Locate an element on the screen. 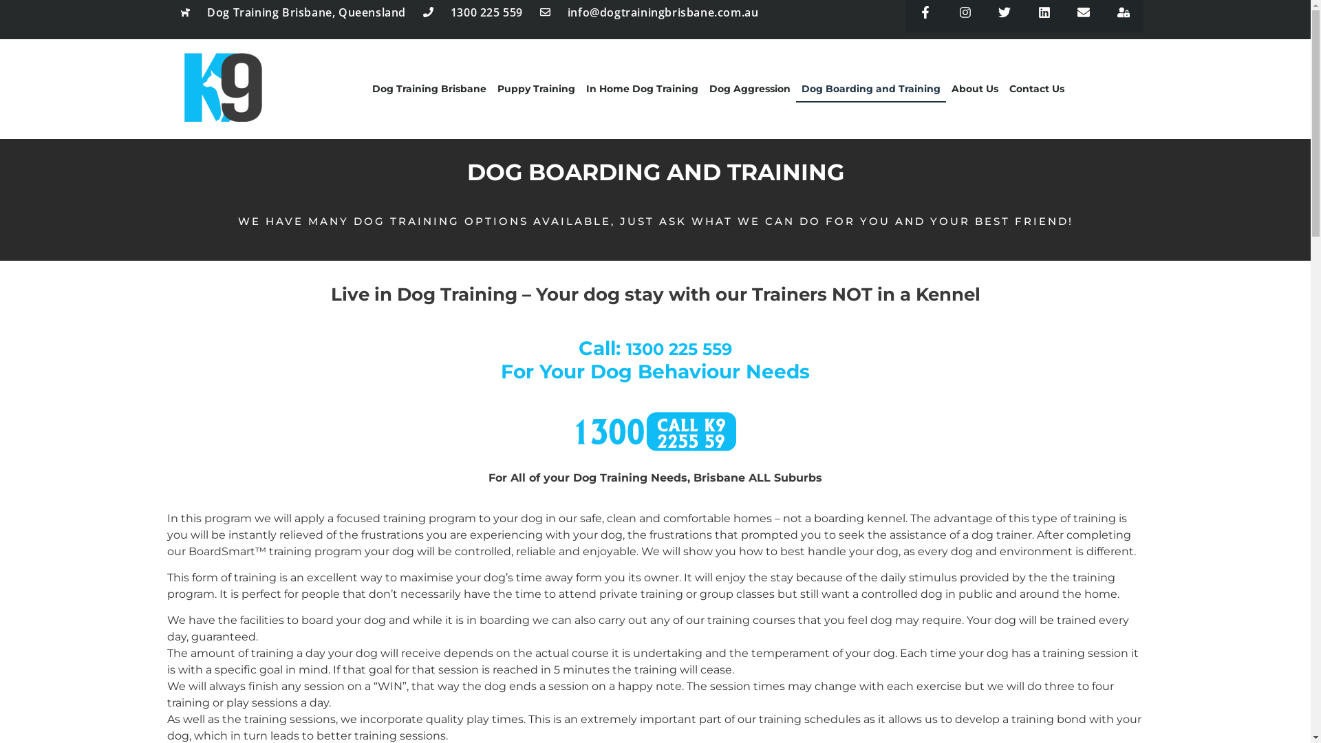  Puppy Training is located at coordinates (537, 89).